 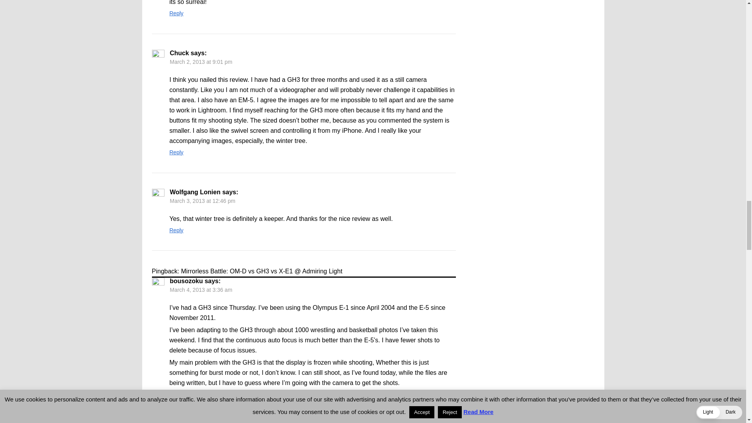 I want to click on March 2, 2013 at 9:01 pm, so click(x=201, y=62).